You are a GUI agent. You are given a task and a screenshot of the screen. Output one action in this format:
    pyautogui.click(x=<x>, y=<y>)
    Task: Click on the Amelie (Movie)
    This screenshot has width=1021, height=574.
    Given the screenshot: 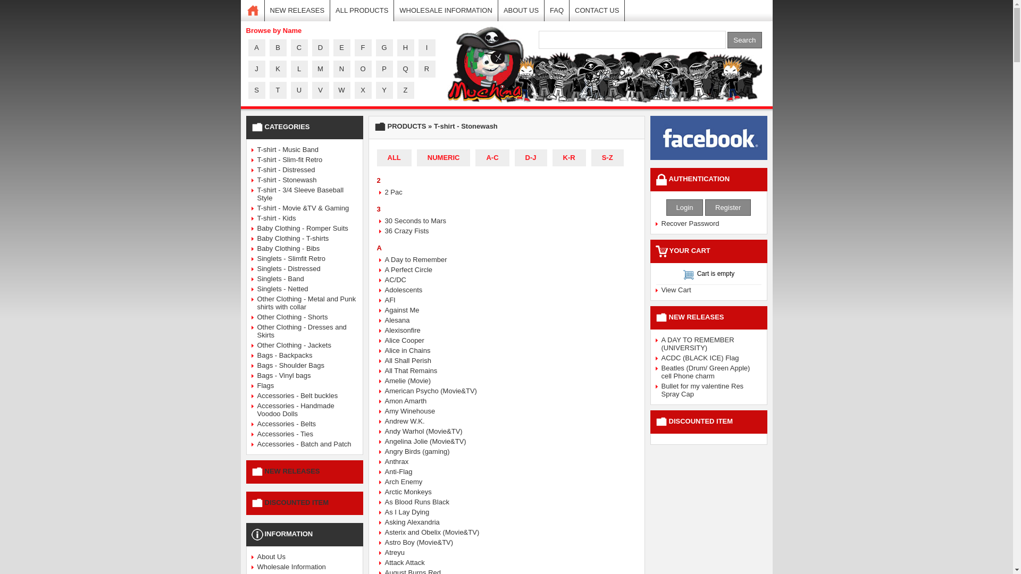 What is the action you would take?
    pyautogui.click(x=408, y=381)
    